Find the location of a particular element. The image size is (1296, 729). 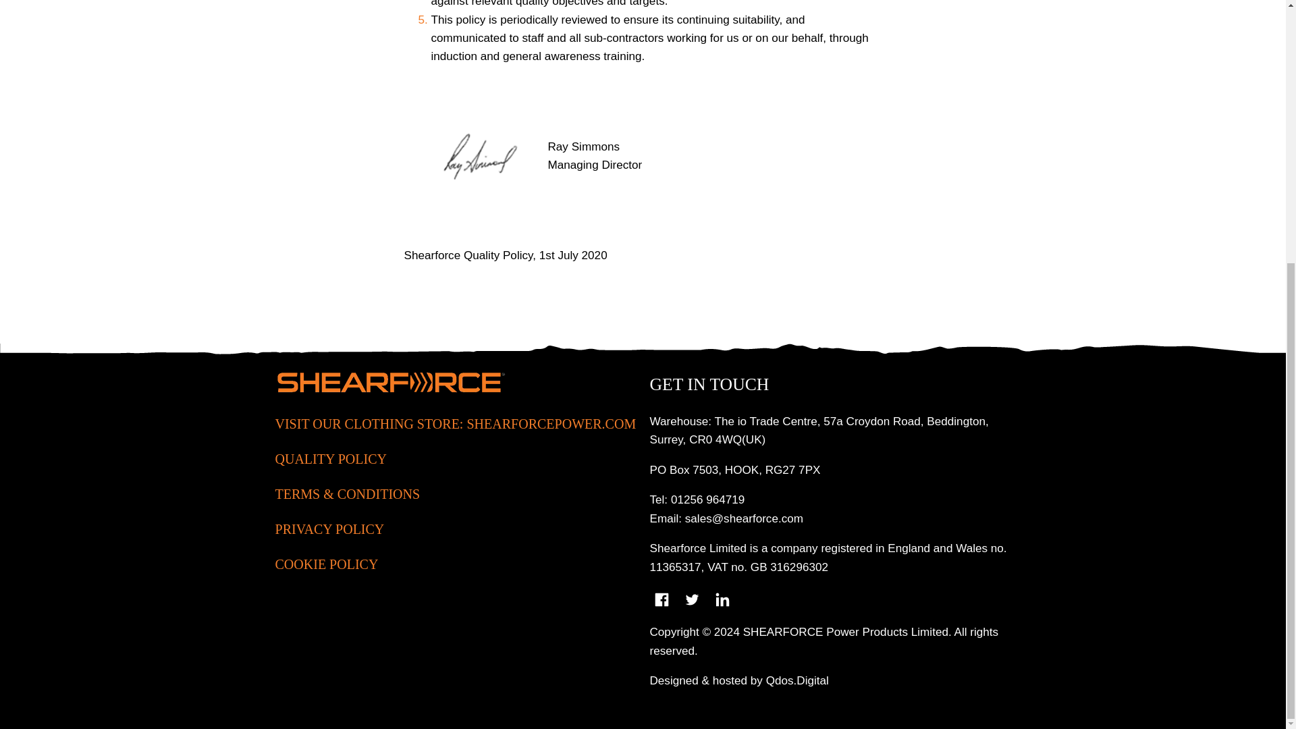

Tel: 01256 964719 is located at coordinates (697, 500).